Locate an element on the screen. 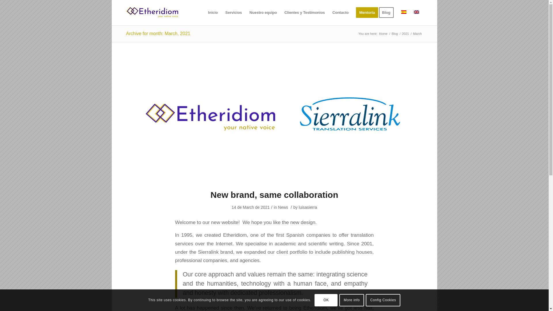 This screenshot has height=311, width=553. News is located at coordinates (283, 207).